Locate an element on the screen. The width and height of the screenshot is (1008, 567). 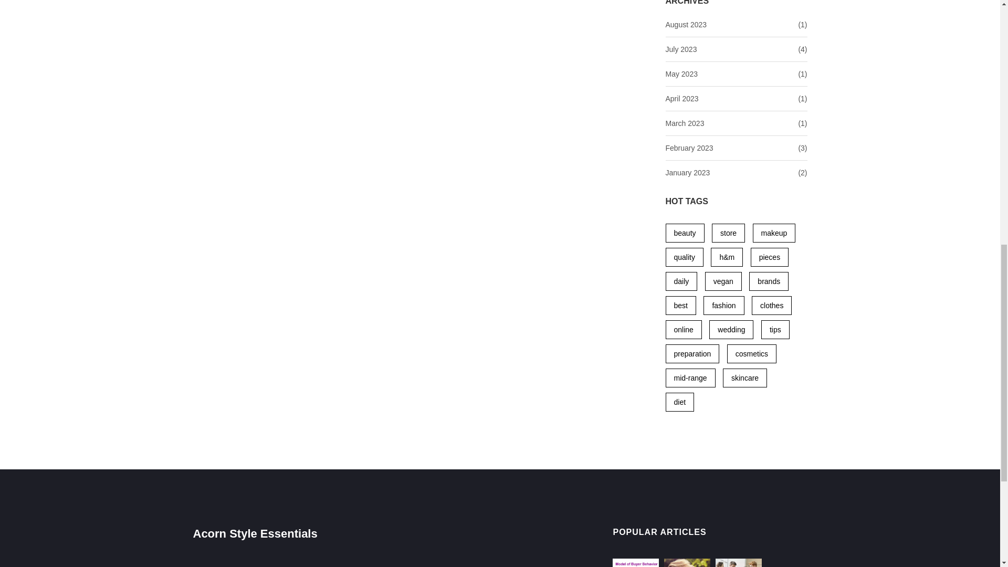
wedding is located at coordinates (731, 330).